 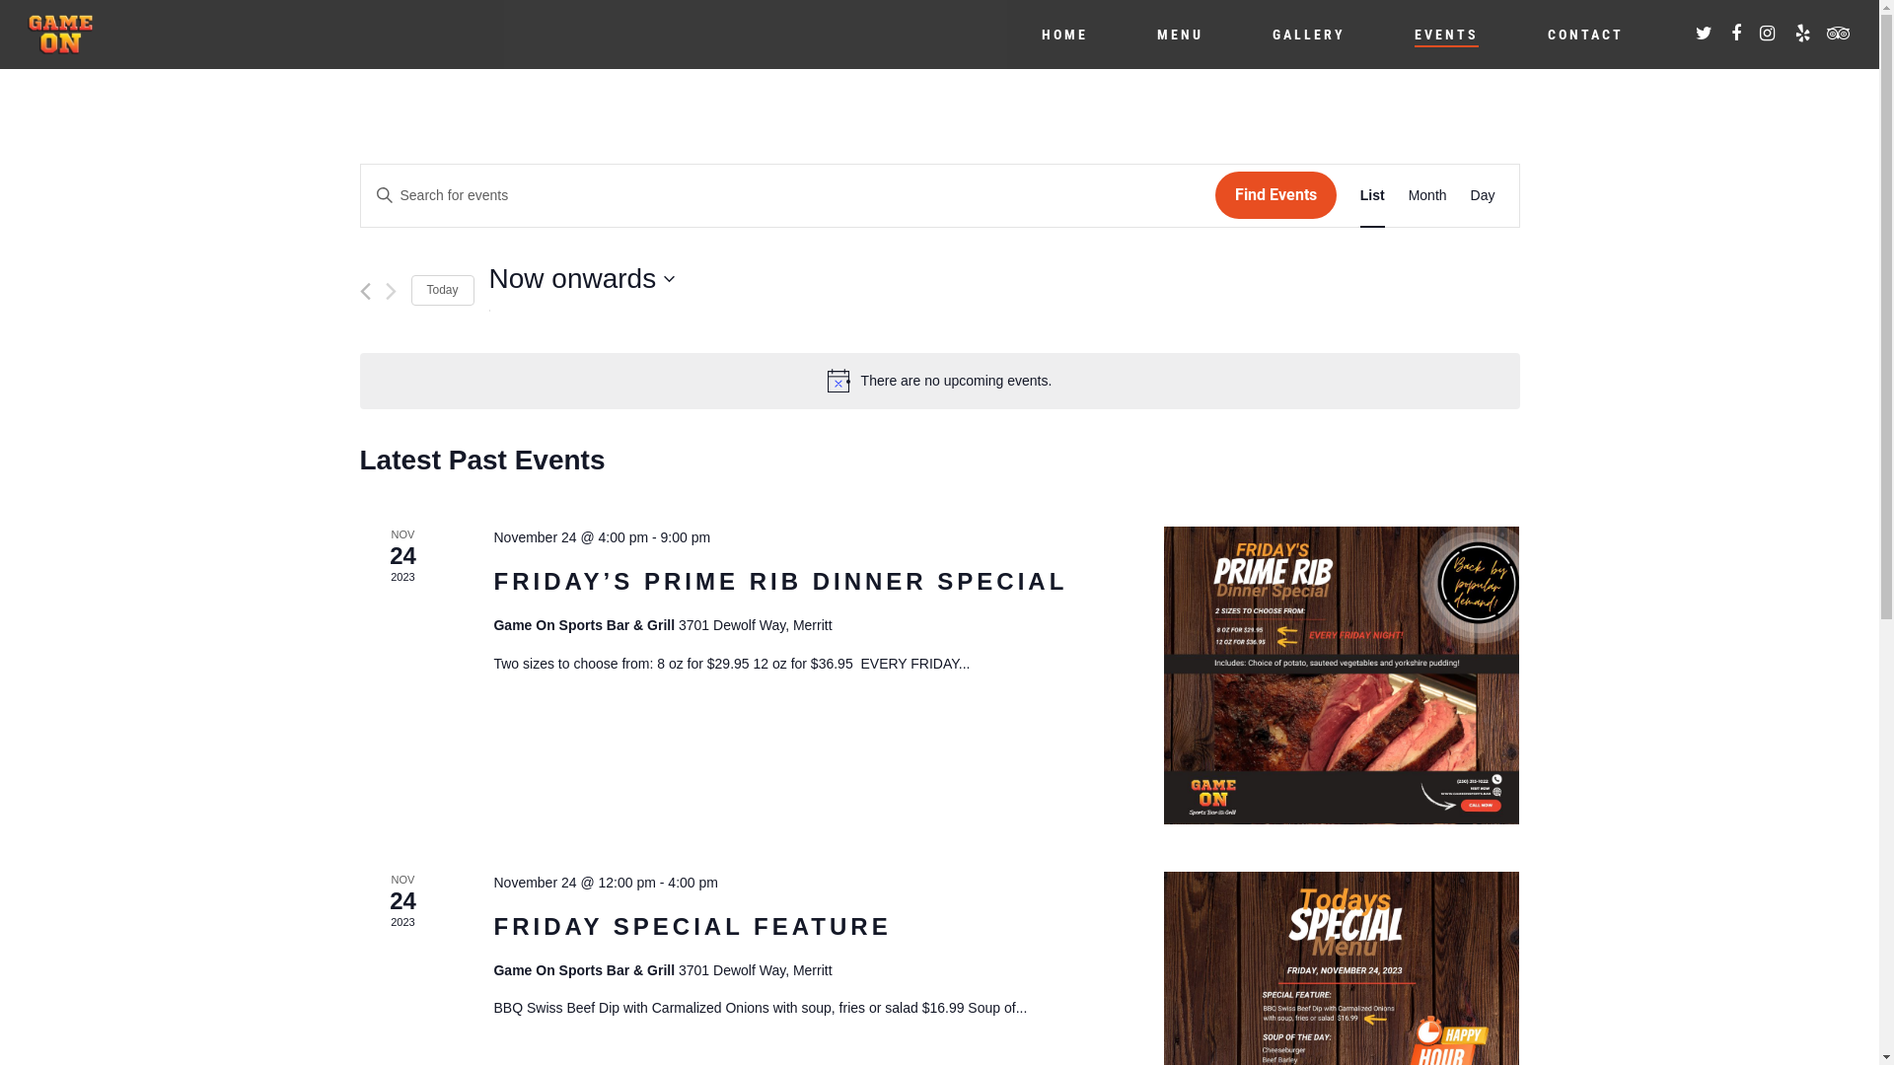 What do you see at coordinates (692, 927) in the screenshot?
I see `FRIDAY SPECIAL FEATURE` at bounding box center [692, 927].